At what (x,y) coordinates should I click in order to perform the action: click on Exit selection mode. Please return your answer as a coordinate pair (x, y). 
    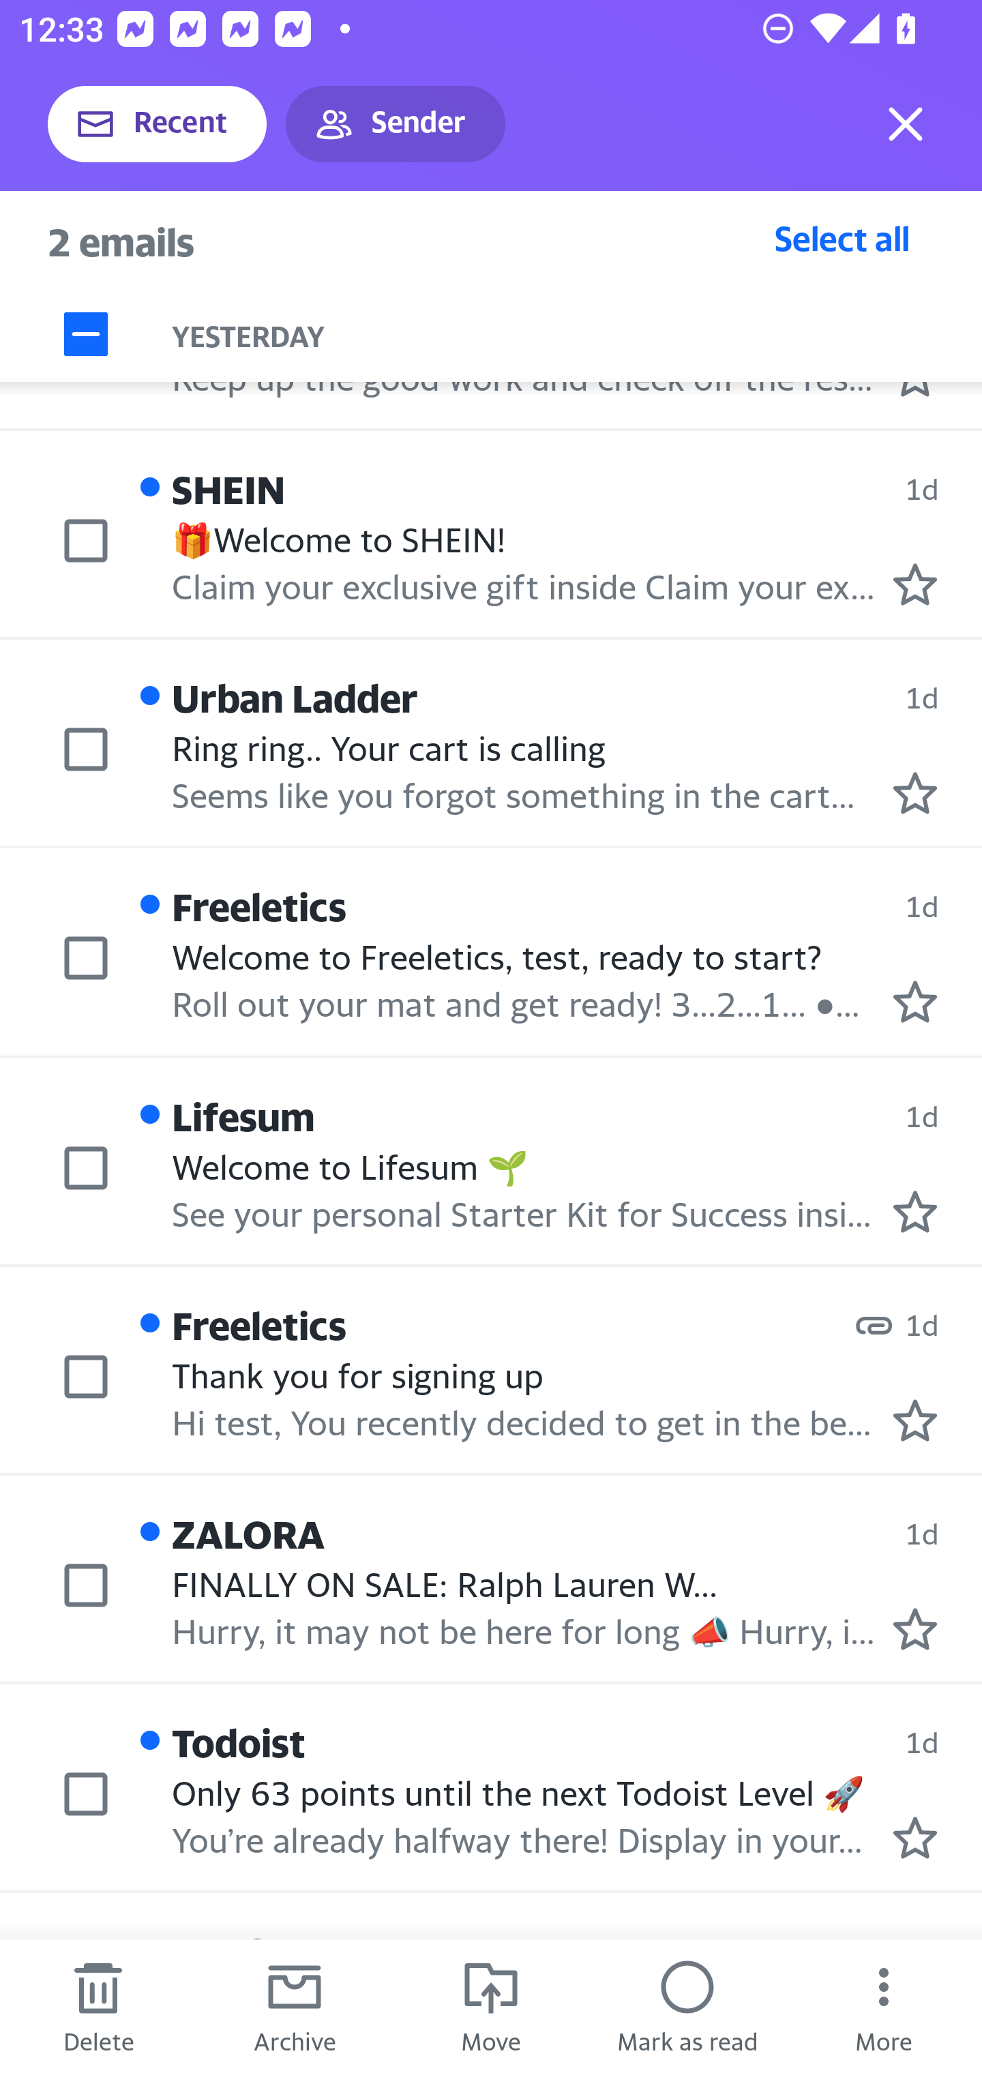
    Looking at the image, I should click on (906, 124).